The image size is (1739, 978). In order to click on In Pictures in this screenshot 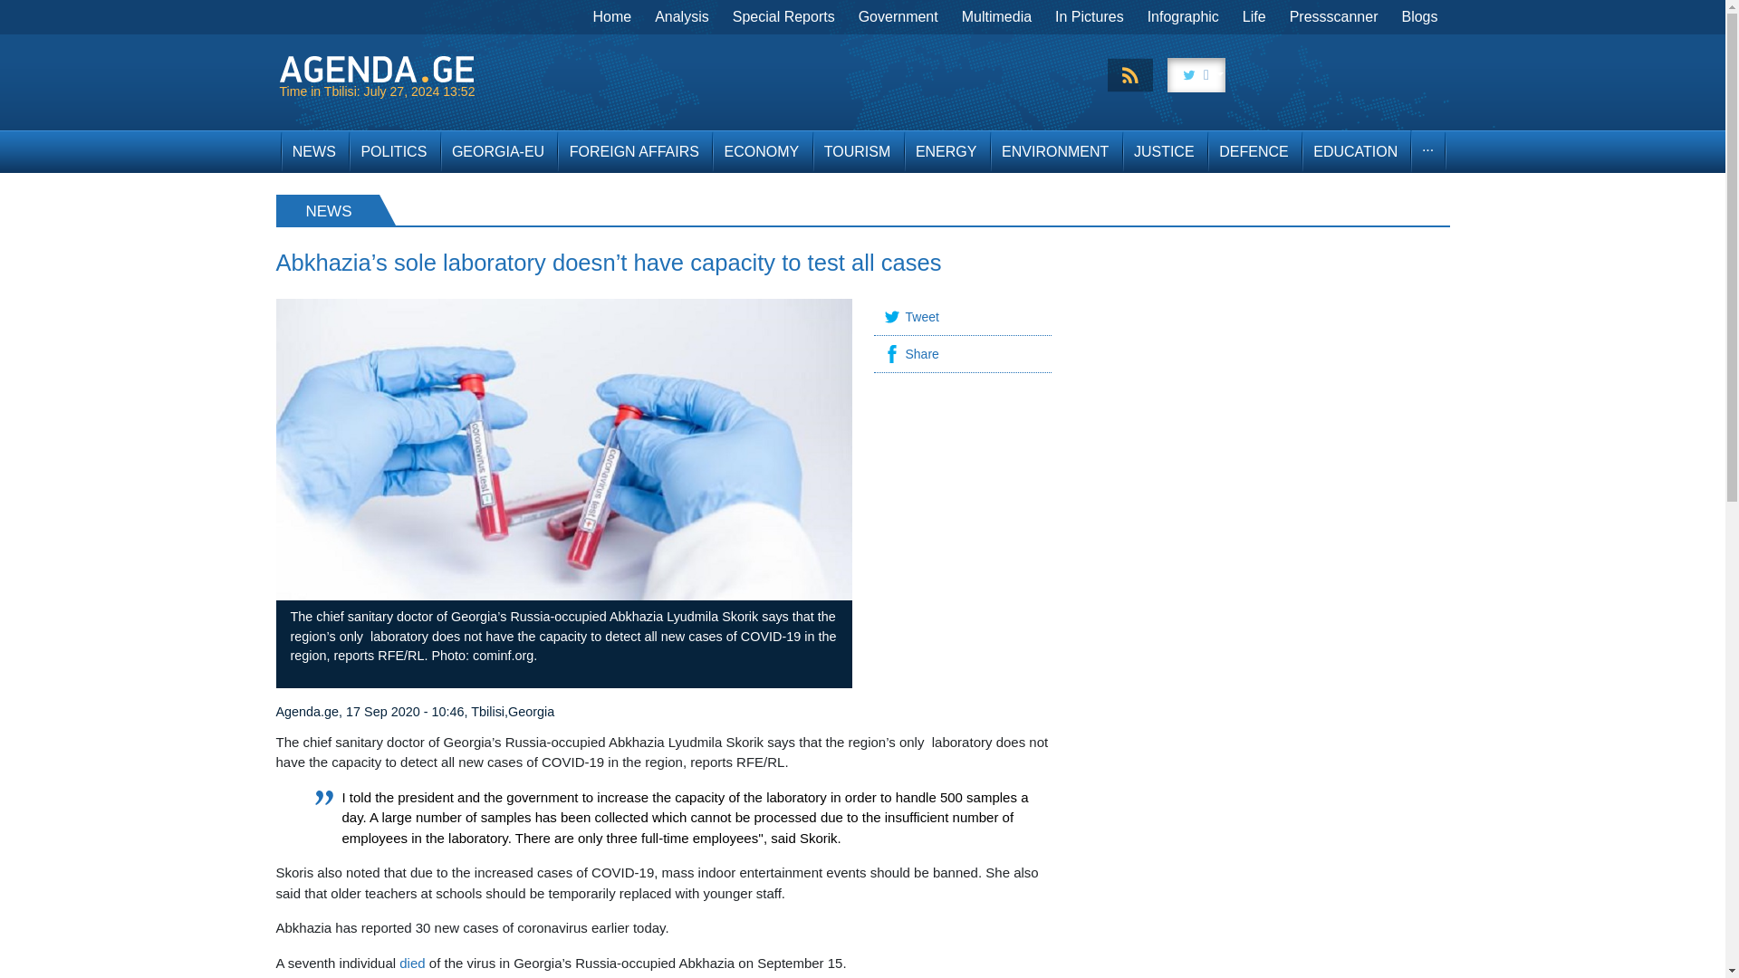, I will do `click(1089, 16)`.